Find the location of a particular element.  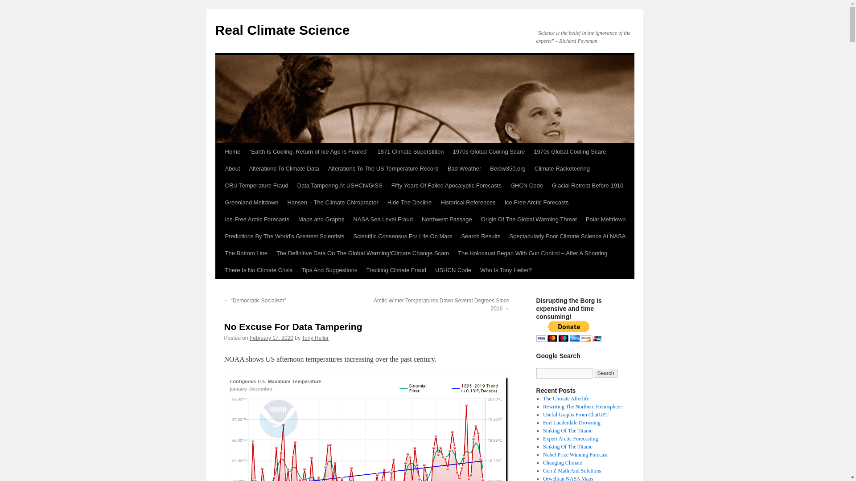

View all posts by Tony Heller is located at coordinates (315, 338).